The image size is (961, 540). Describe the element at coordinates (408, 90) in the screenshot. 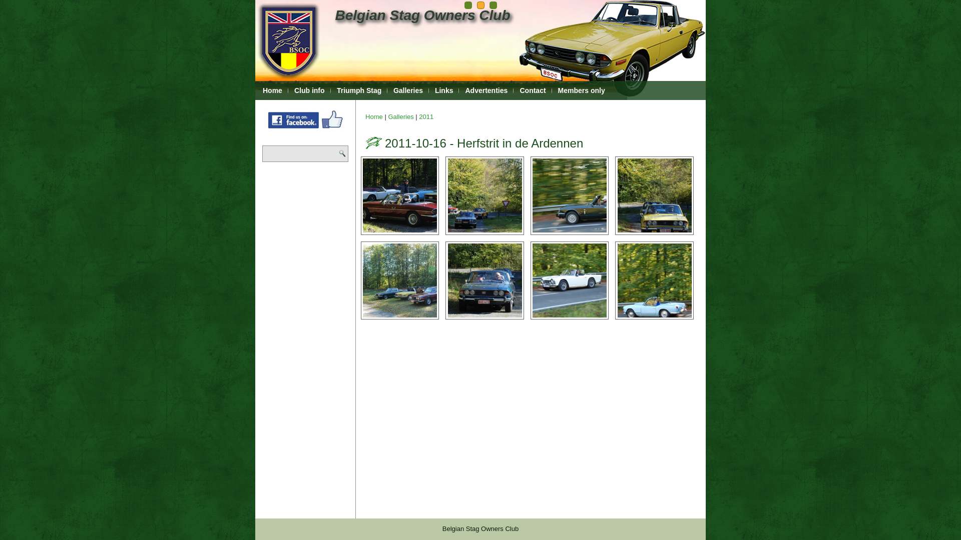

I see `Galleries` at that location.